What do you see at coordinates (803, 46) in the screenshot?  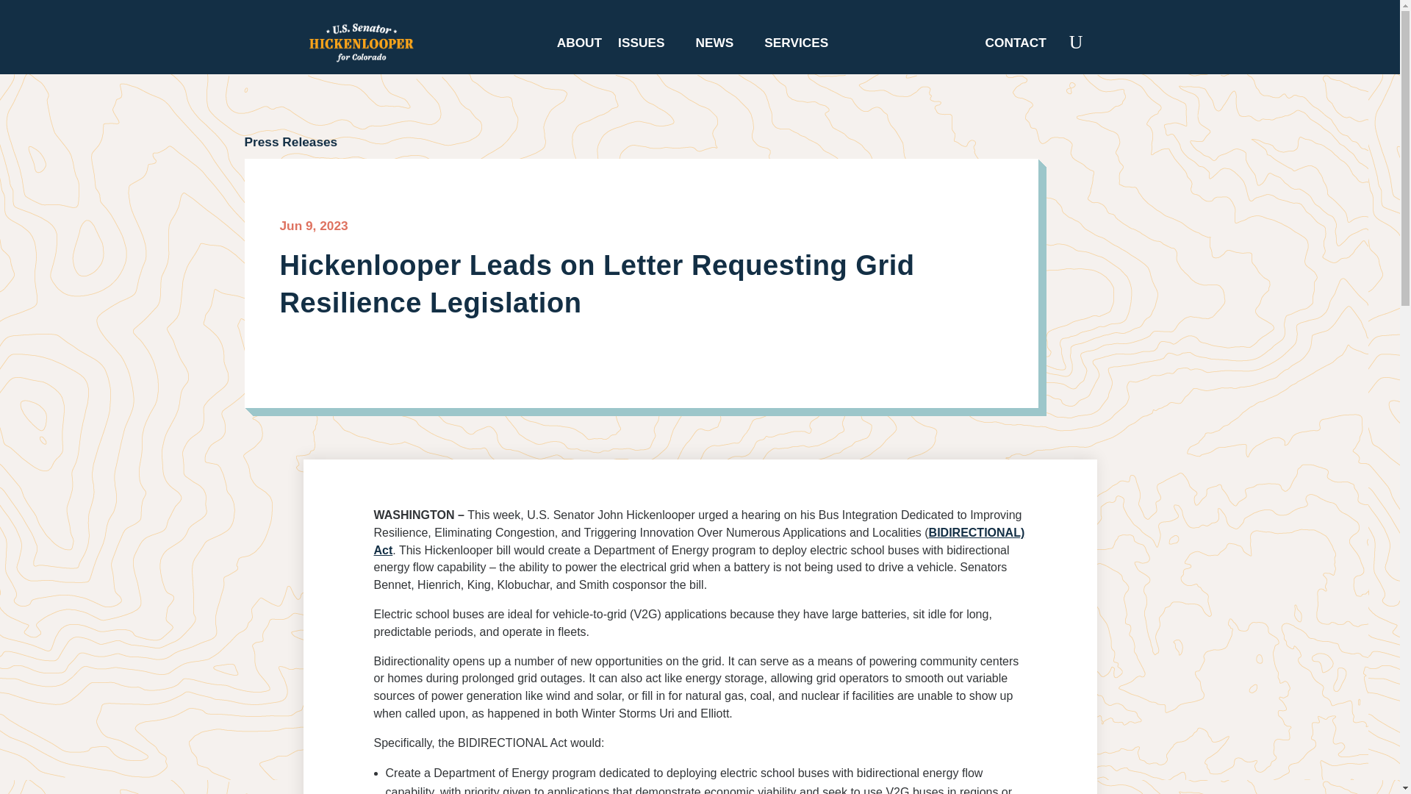 I see `SERVICES` at bounding box center [803, 46].